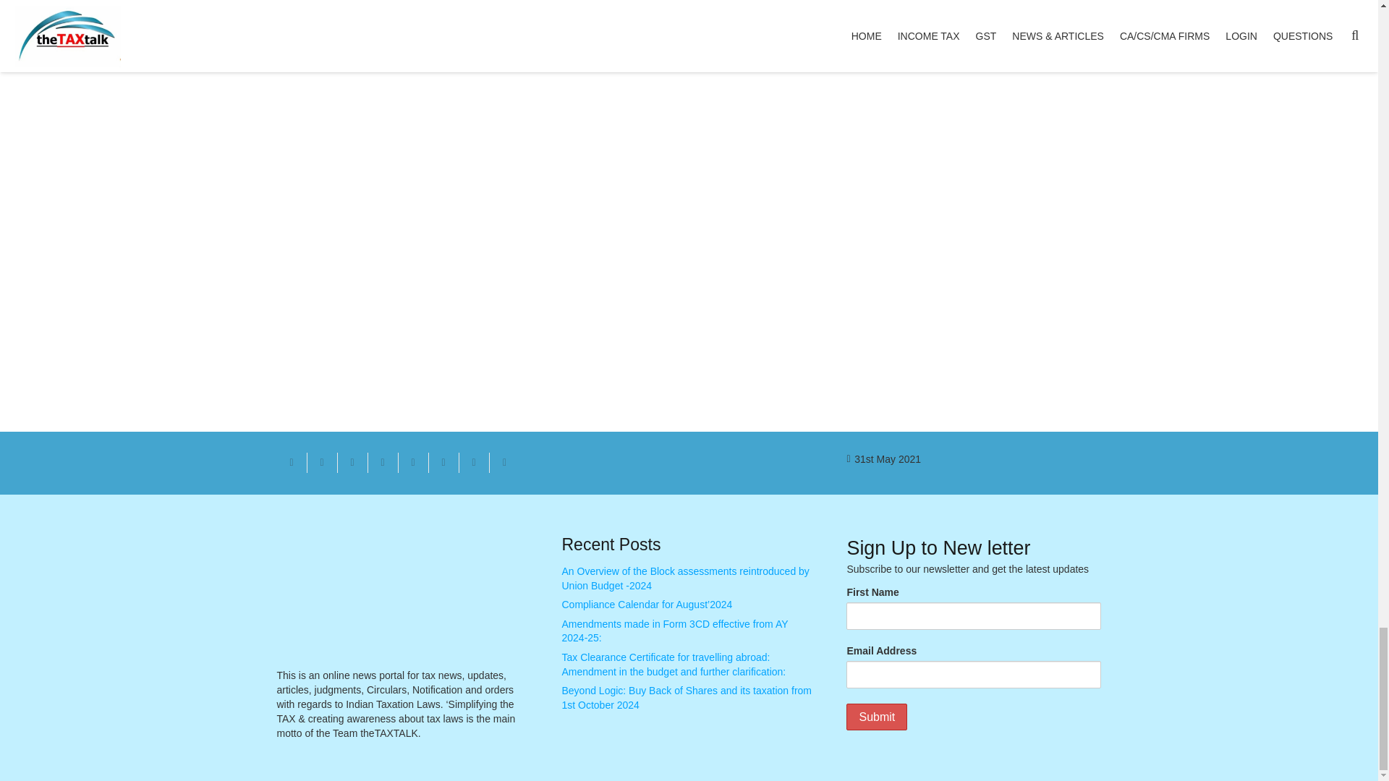  Describe the element at coordinates (412, 463) in the screenshot. I see `Pin this` at that location.